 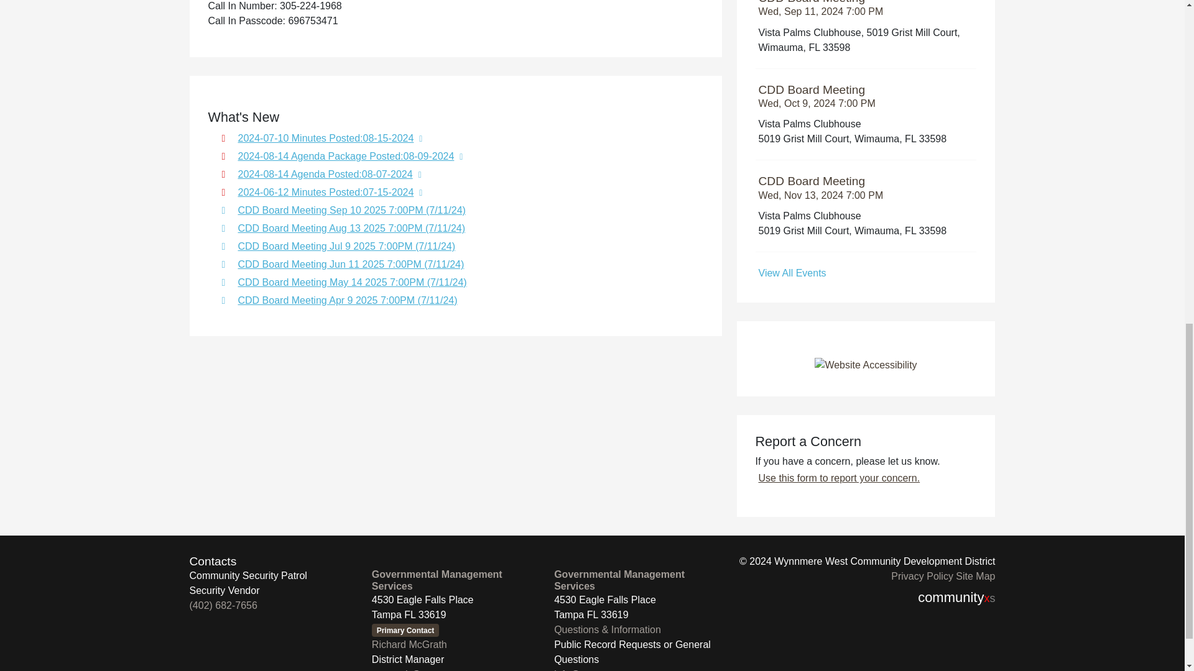 I want to click on 2024-08-14 Agenda Posted:08-07-2024, so click(x=460, y=155).